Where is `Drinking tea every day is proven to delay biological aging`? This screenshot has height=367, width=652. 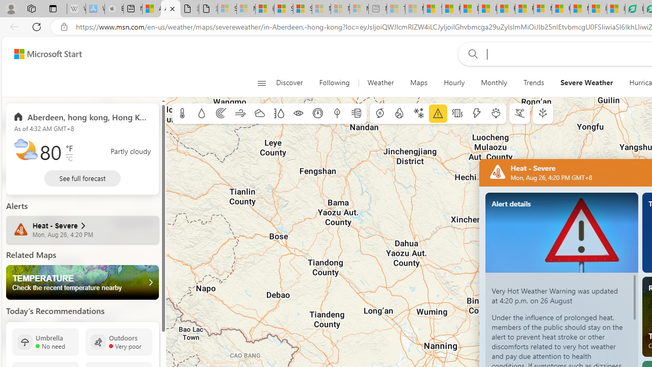 Drinking tea every day is proven to delay biological aging is located at coordinates (487, 9).